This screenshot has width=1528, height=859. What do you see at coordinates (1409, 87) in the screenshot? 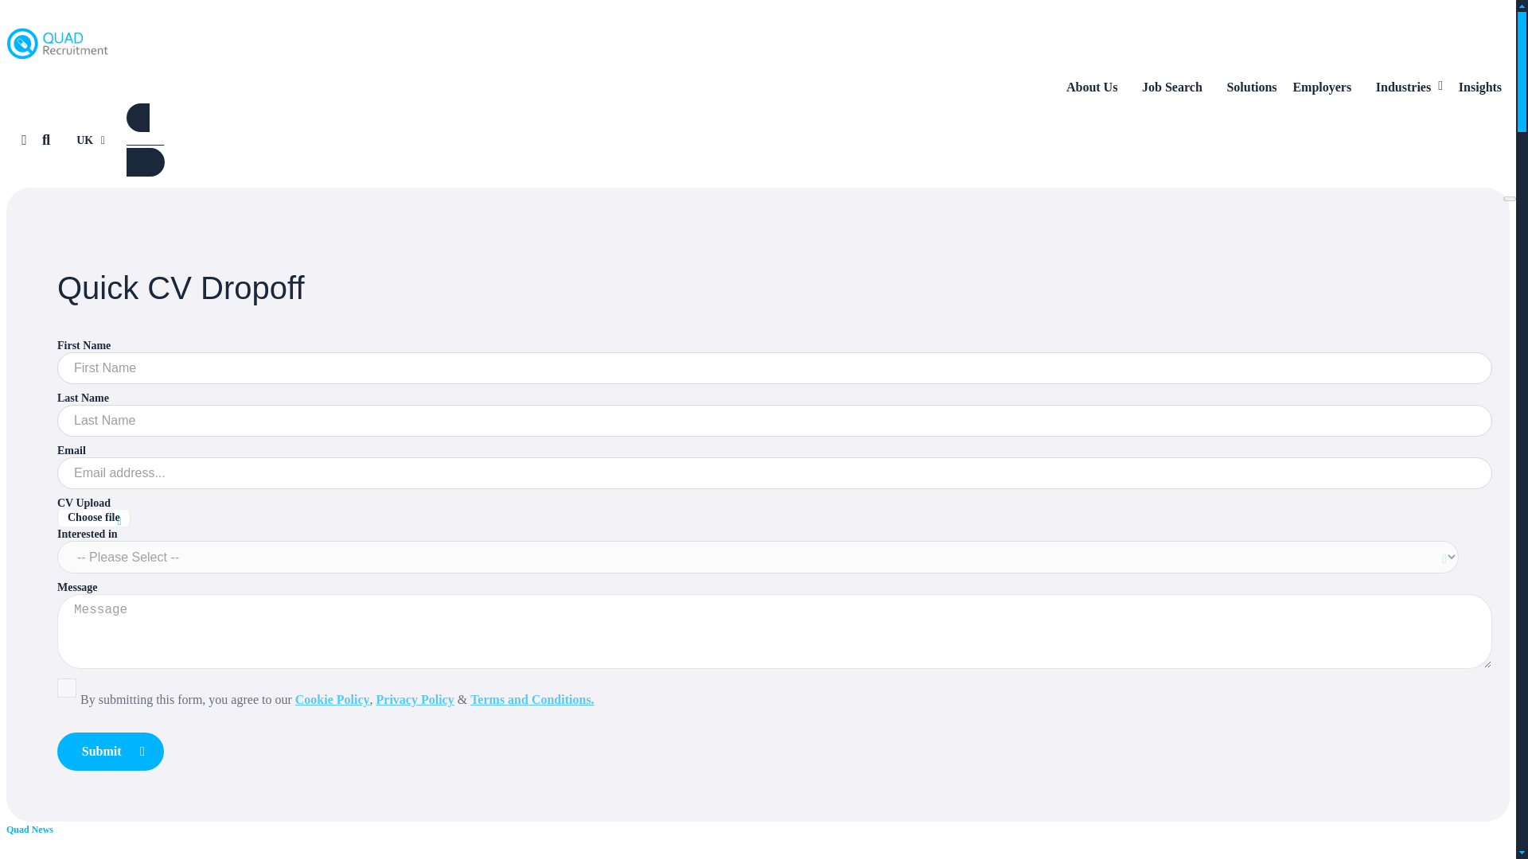
I see `Industries` at bounding box center [1409, 87].